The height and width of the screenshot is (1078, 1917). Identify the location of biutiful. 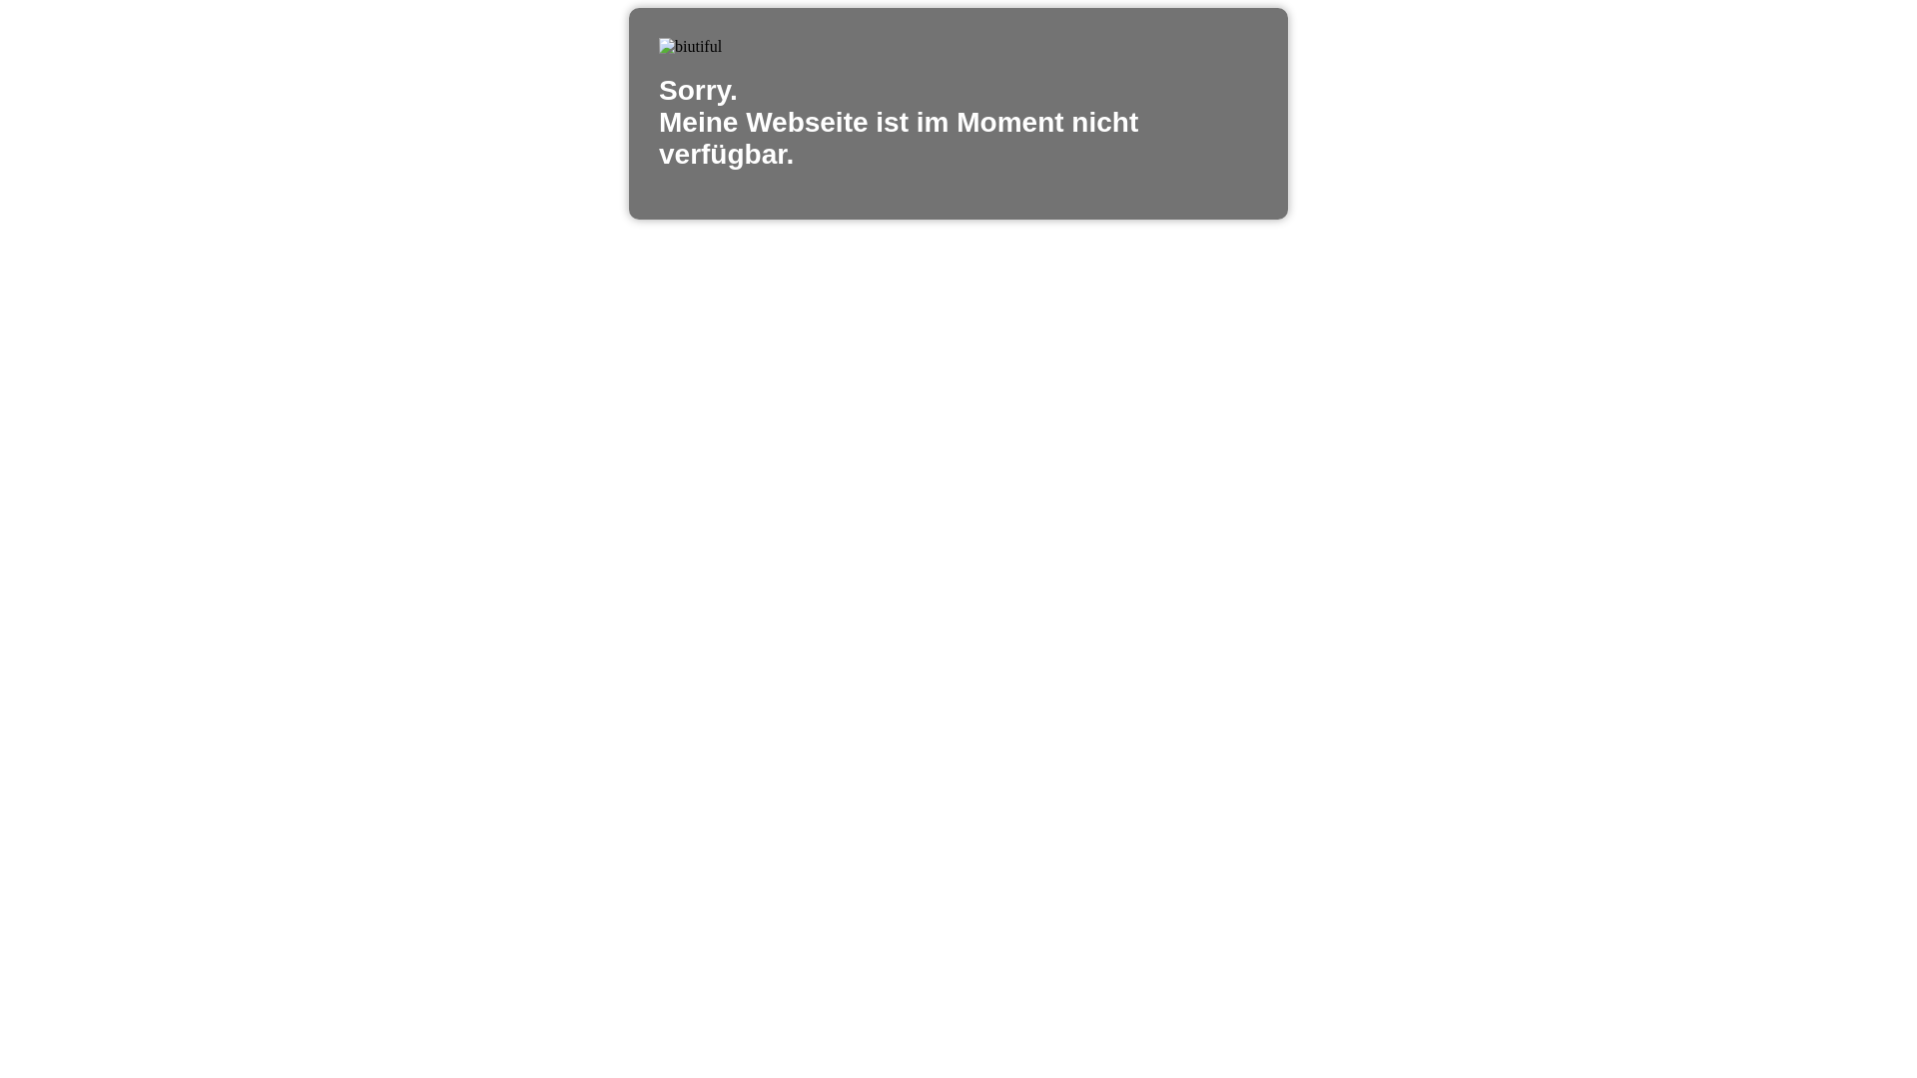
(691, 47).